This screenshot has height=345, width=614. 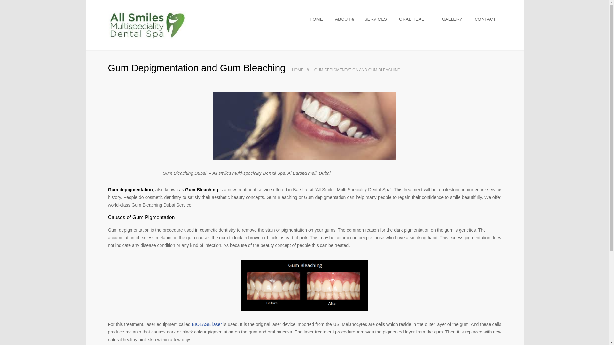 What do you see at coordinates (485, 19) in the screenshot?
I see `CONTACT` at bounding box center [485, 19].